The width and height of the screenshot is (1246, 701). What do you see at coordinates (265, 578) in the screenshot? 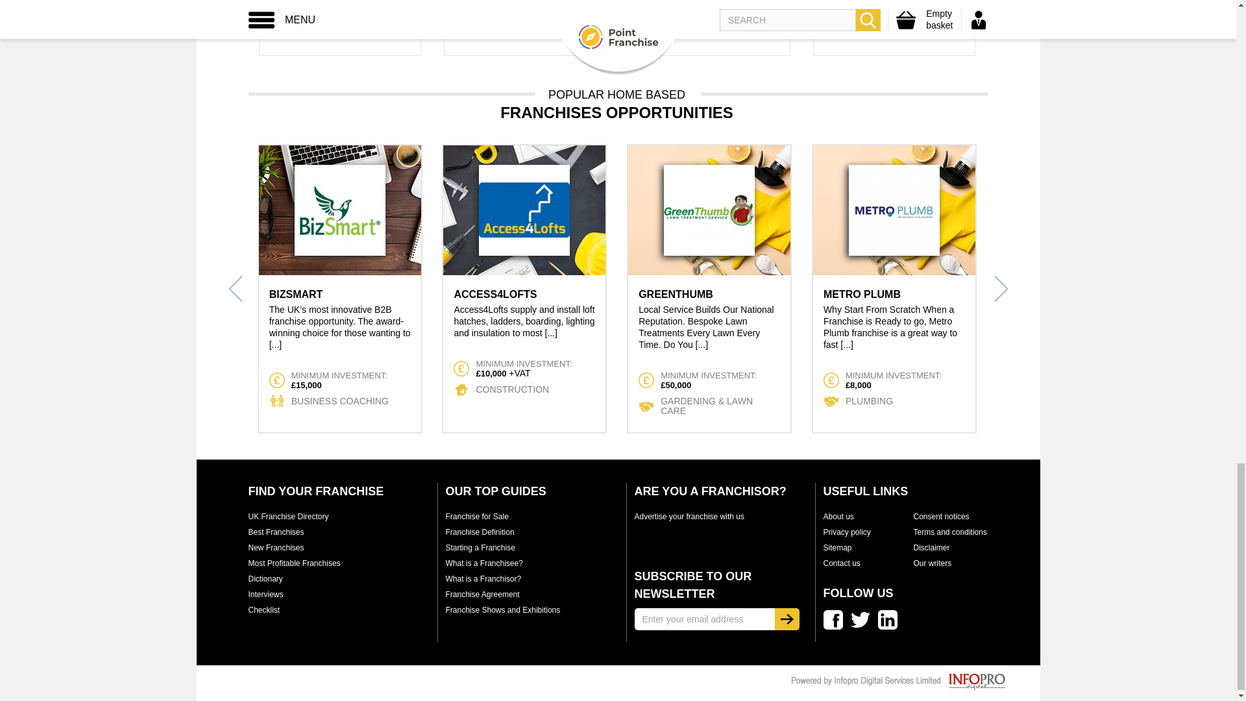
I see `Dictionary` at bounding box center [265, 578].